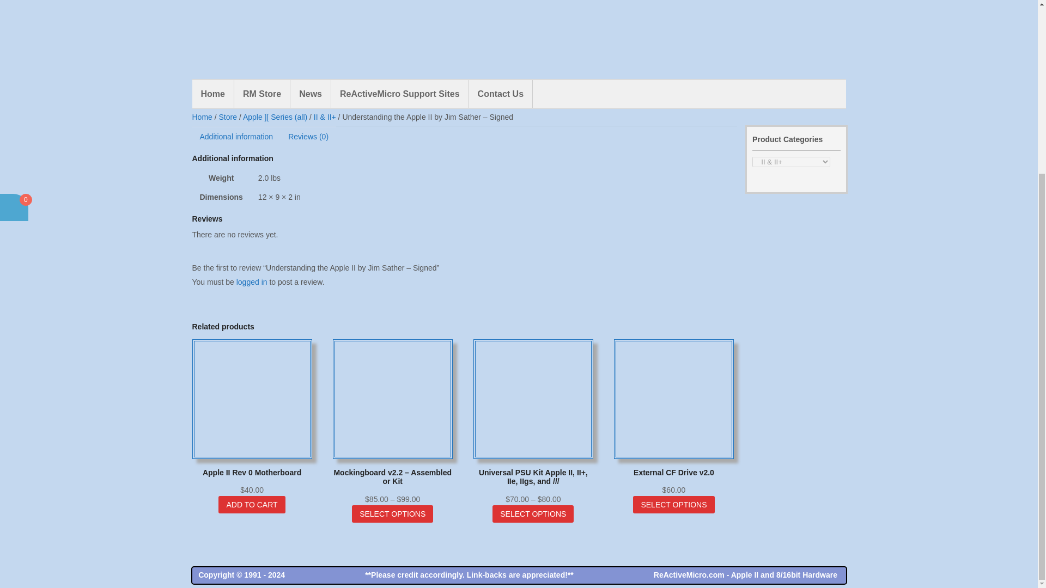 The image size is (1046, 588). I want to click on Additional information, so click(235, 136).